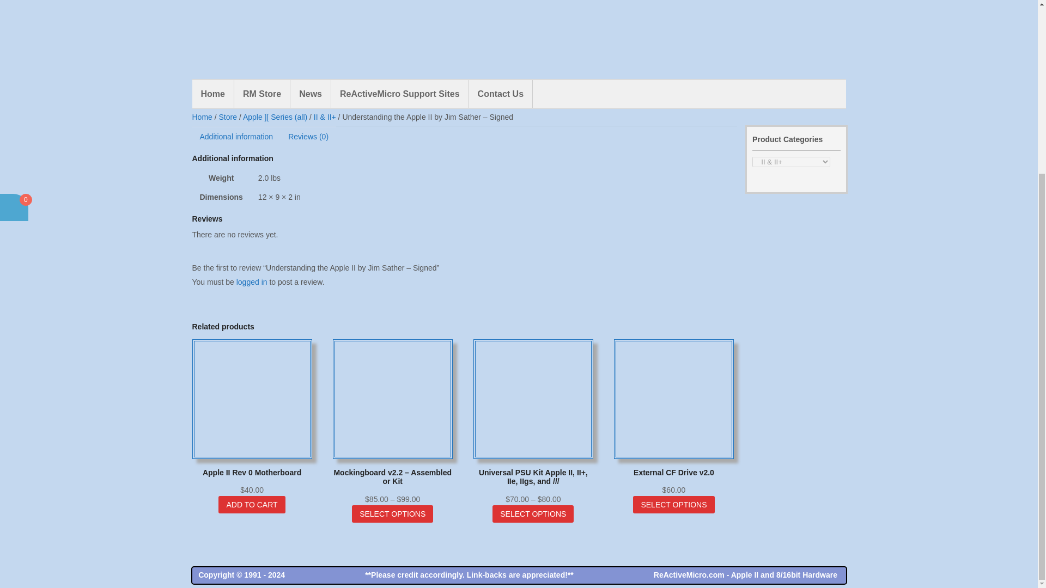 The image size is (1046, 588). I want to click on Additional information, so click(235, 136).